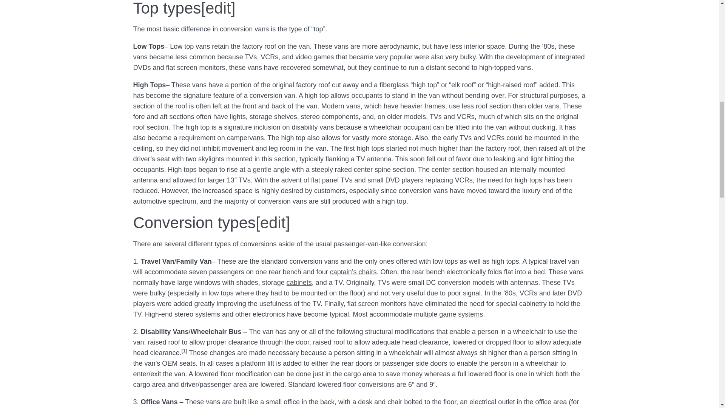 The height and width of the screenshot is (408, 725). Describe the element at coordinates (273, 223) in the screenshot. I see `edit` at that location.